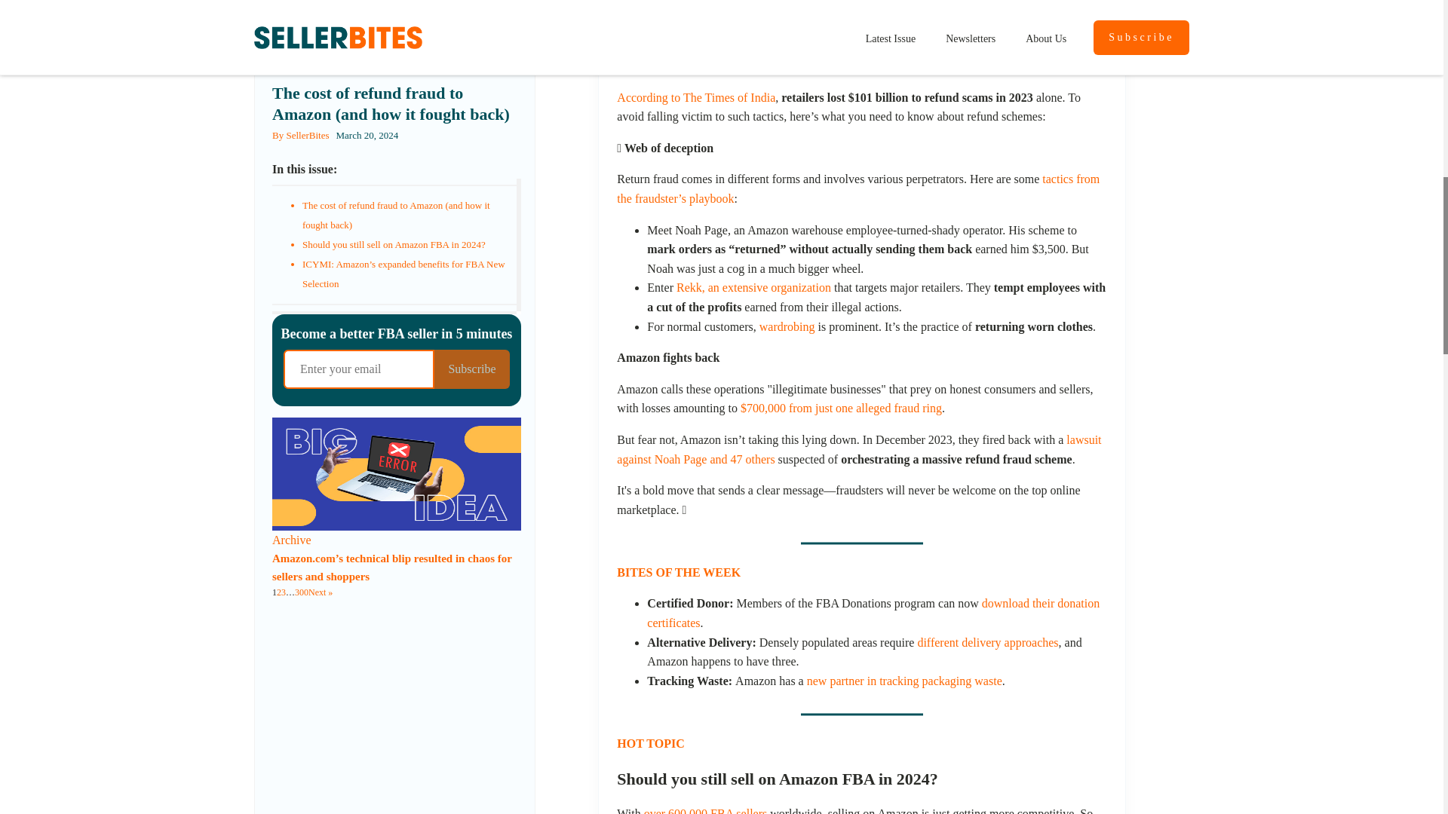  Describe the element at coordinates (1063, 46) in the screenshot. I see `tutorials` at that location.